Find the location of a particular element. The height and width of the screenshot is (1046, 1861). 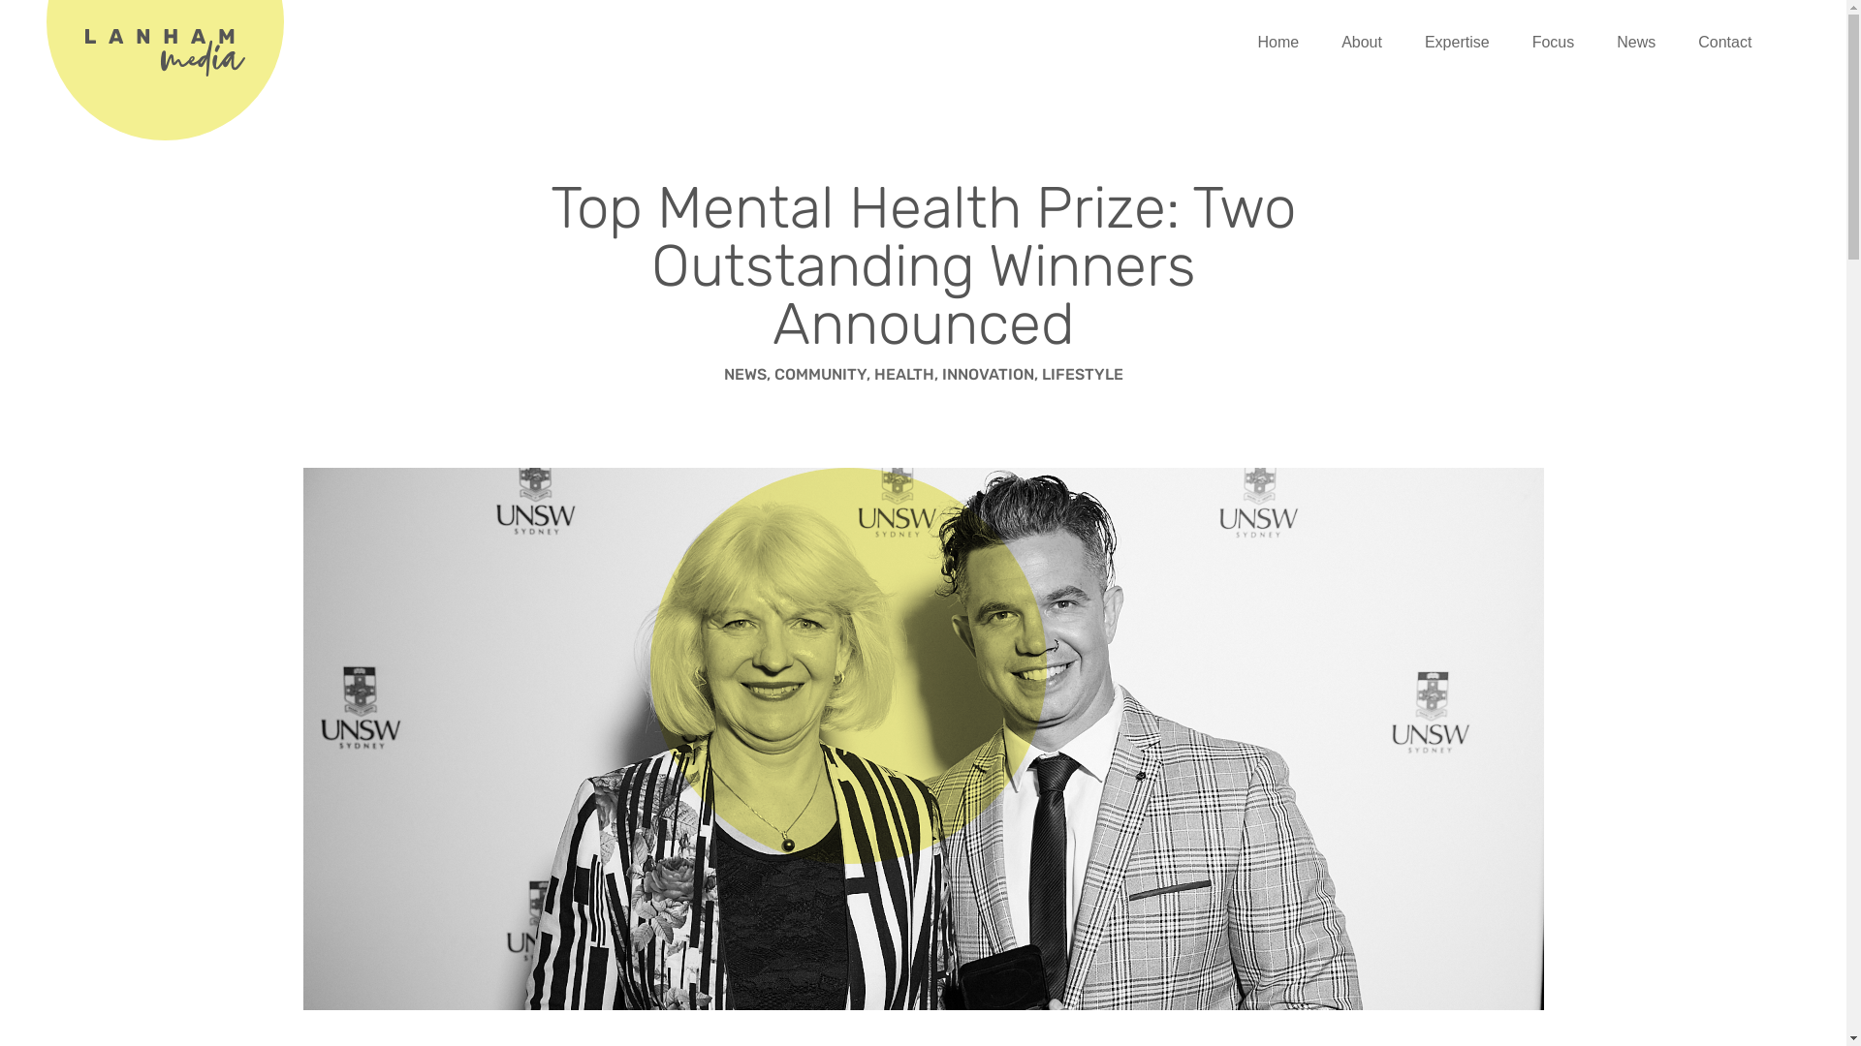

Focus is located at coordinates (1554, 43).